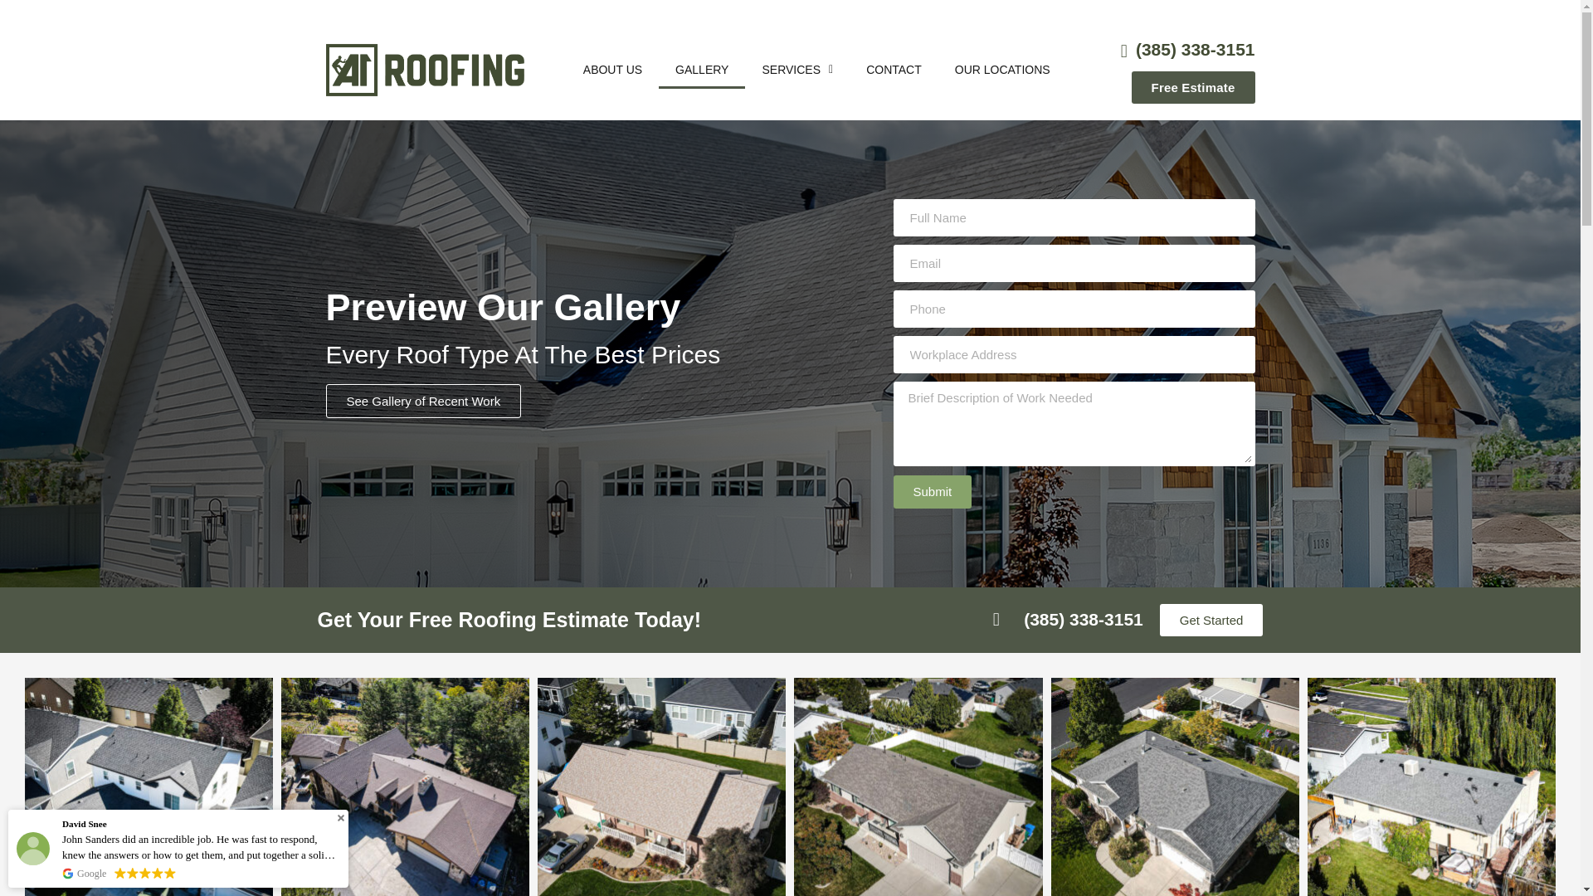  I want to click on Free Estimate, so click(1193, 88).